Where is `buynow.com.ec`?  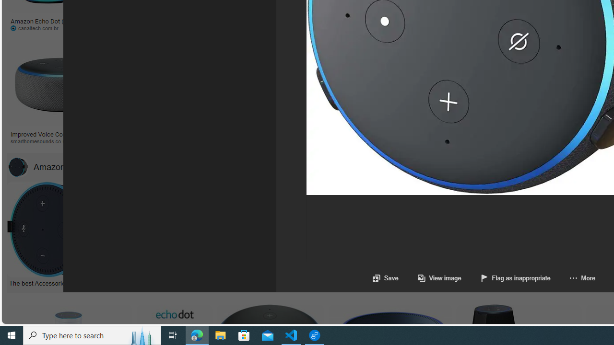
buynow.com.ec is located at coordinates (508, 28).